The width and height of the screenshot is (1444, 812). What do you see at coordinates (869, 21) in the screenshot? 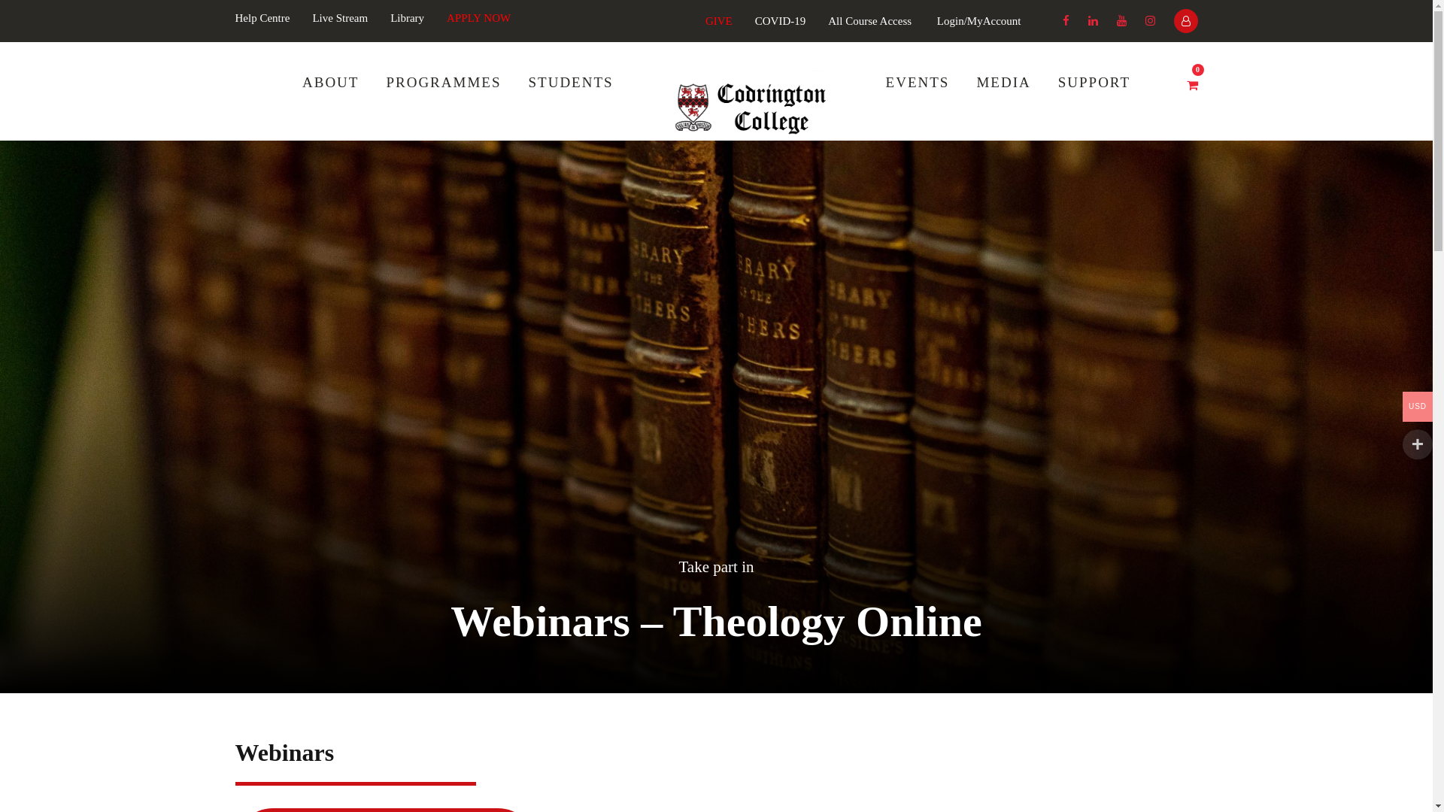
I see `All Course Access` at bounding box center [869, 21].